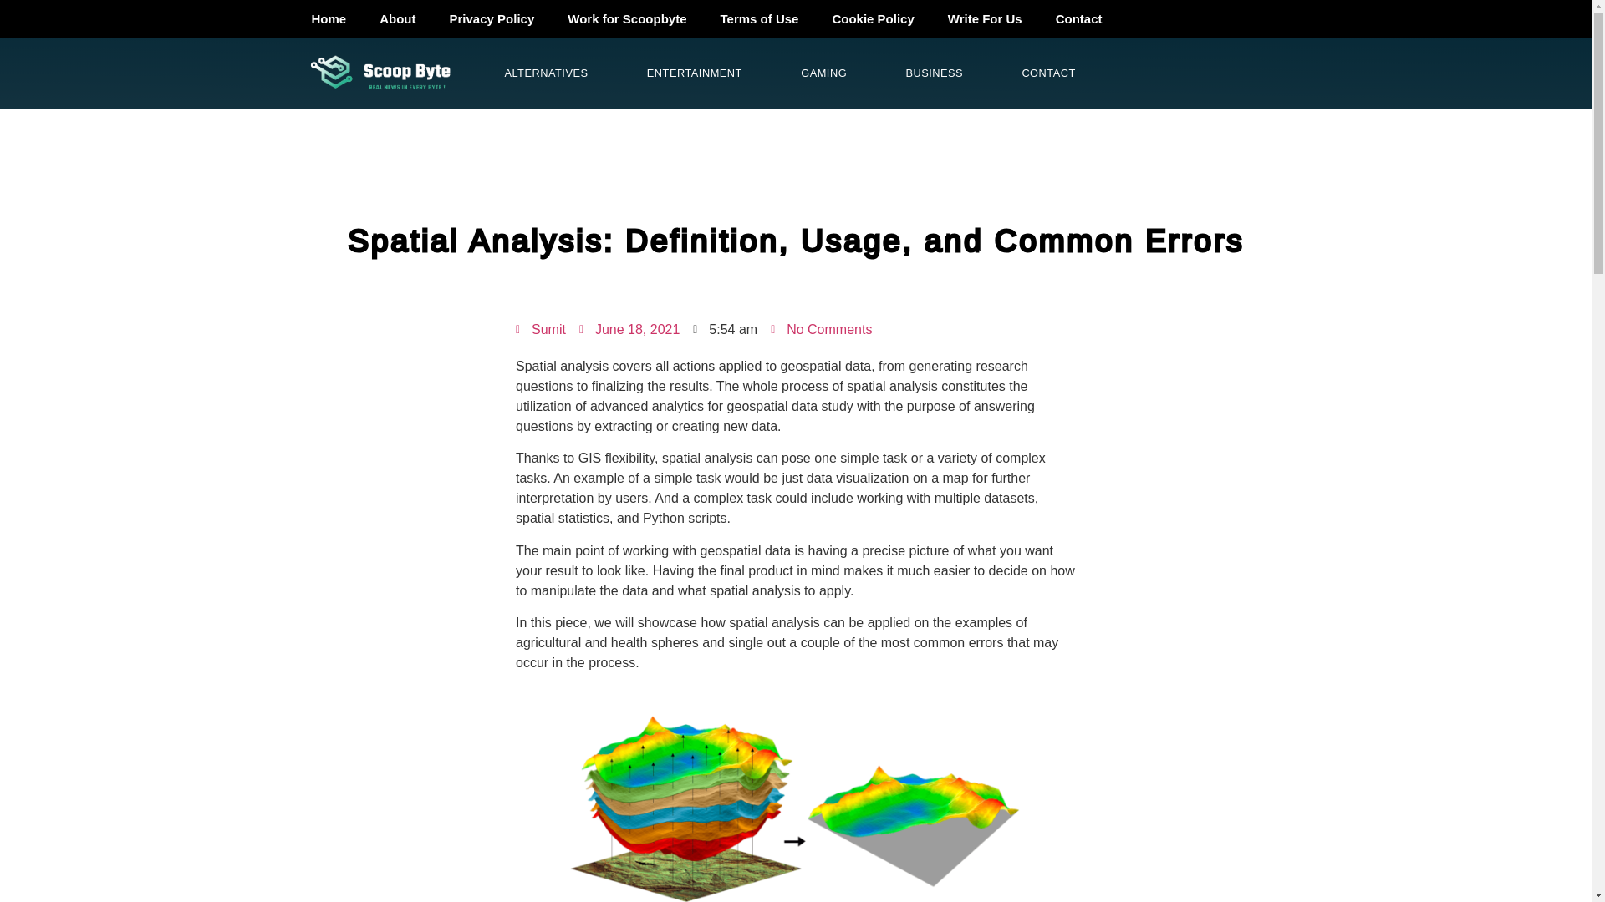 This screenshot has height=902, width=1605. I want to click on Work for Scoopbyte, so click(626, 19).